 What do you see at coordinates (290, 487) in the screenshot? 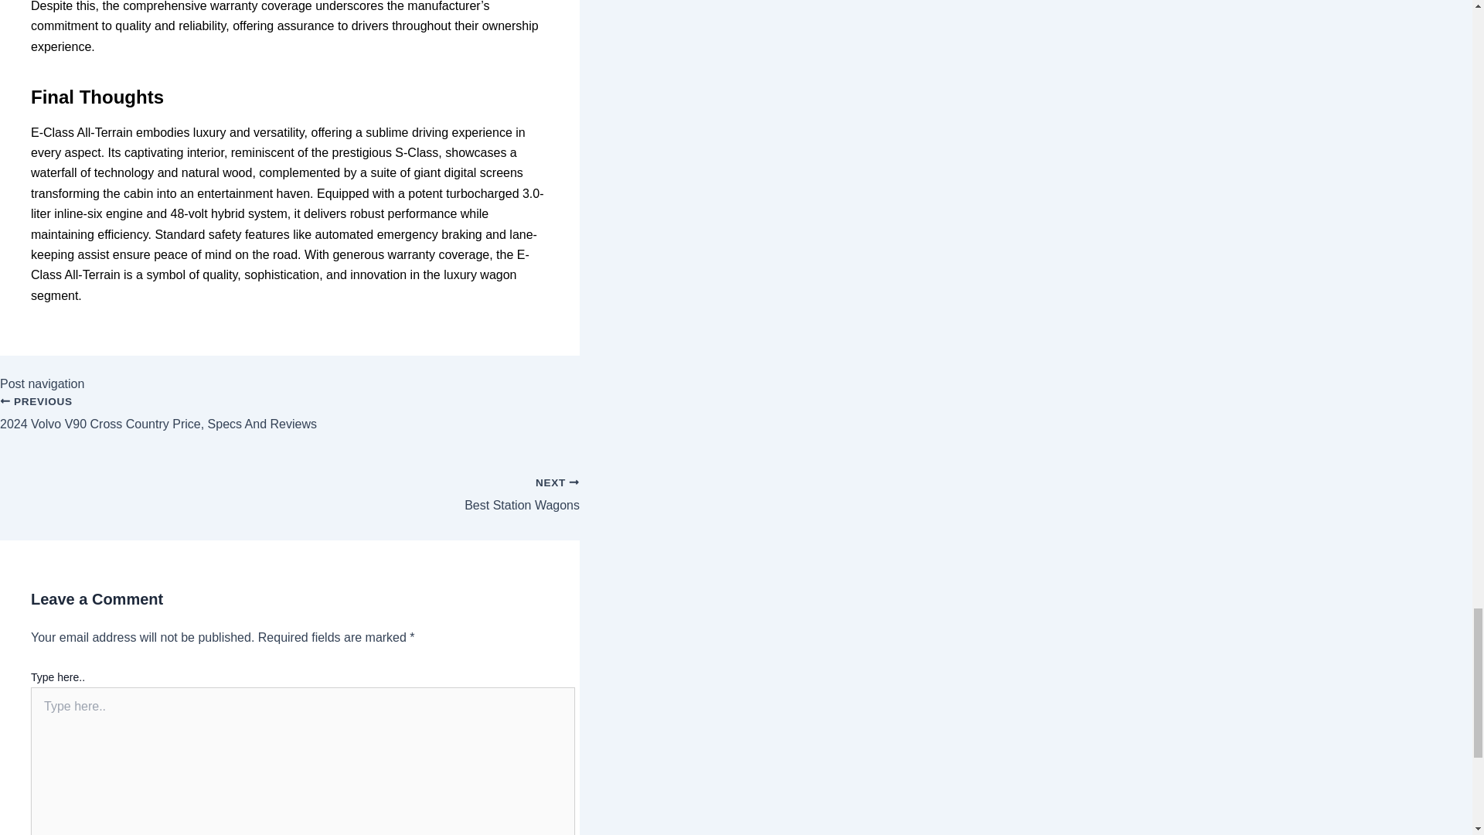
I see `Best Station Wagons` at bounding box center [290, 487].